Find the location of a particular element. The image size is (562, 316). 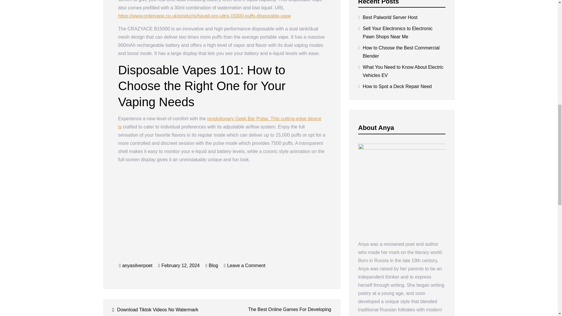

February 12, 2024 is located at coordinates (179, 265).